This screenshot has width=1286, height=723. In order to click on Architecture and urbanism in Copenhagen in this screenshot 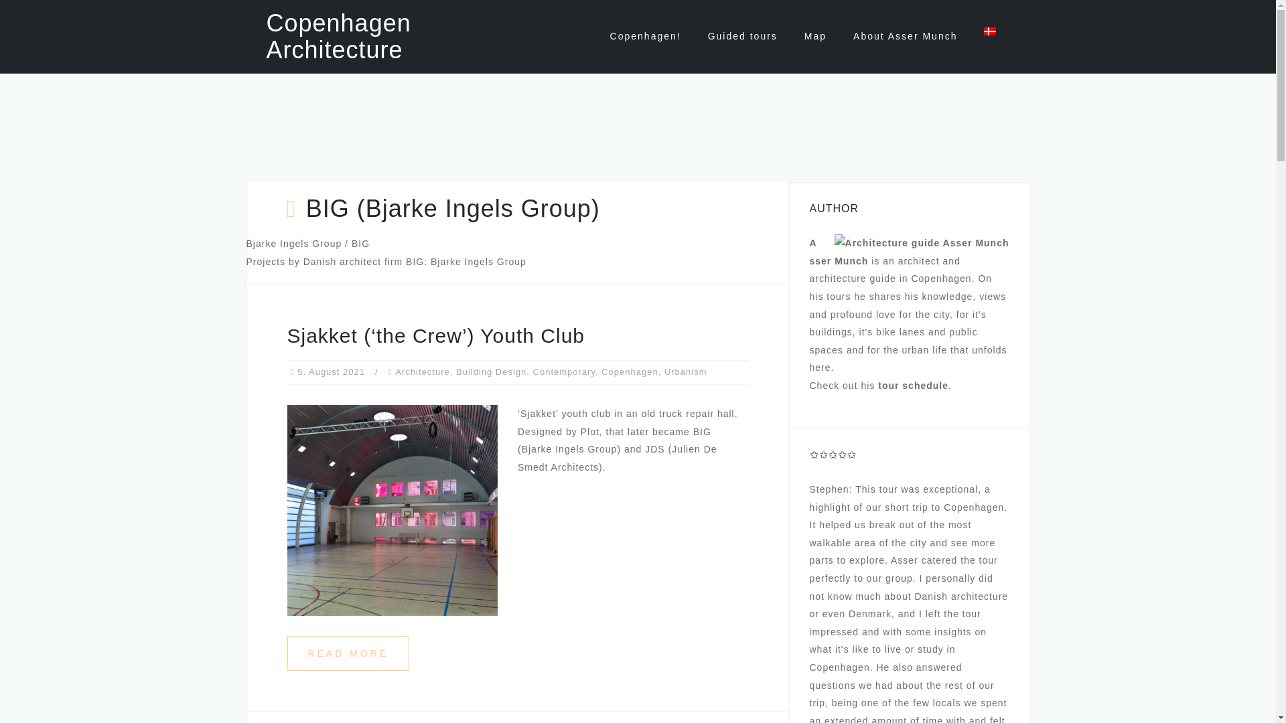, I will do `click(646, 36)`.